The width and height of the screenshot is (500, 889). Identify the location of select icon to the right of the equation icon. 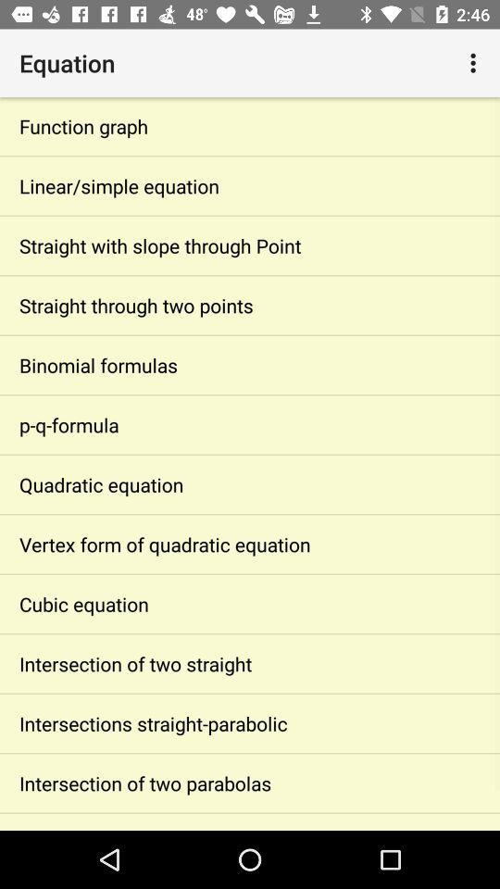
(476, 63).